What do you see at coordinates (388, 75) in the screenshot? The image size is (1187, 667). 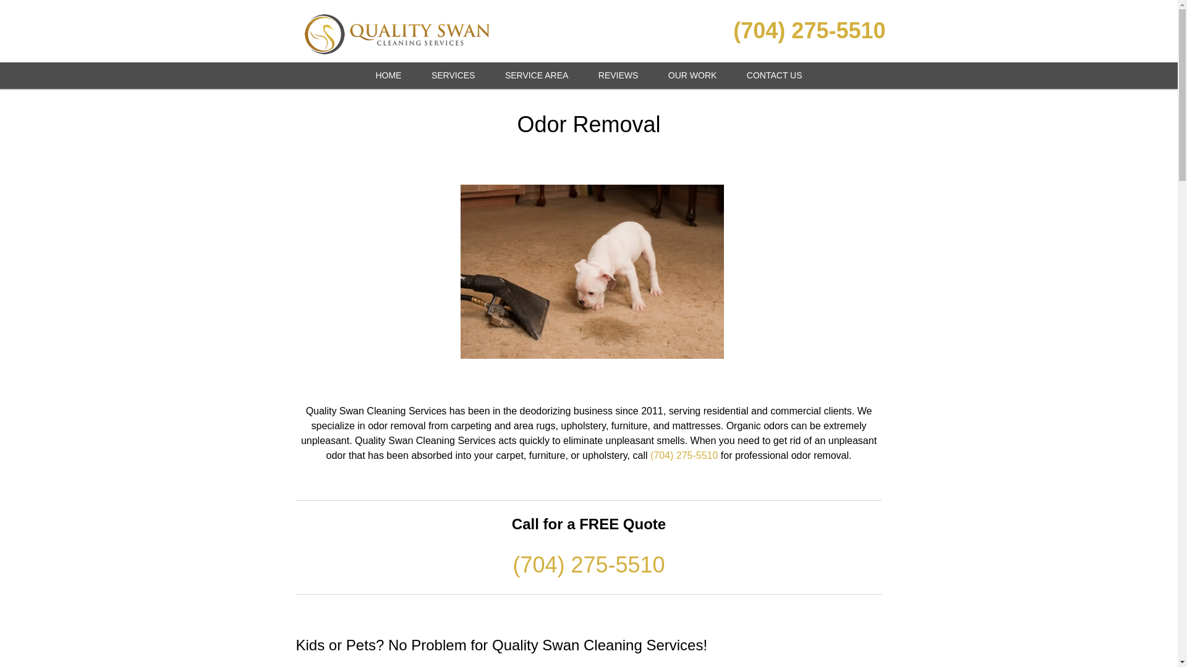 I see `HOME` at bounding box center [388, 75].